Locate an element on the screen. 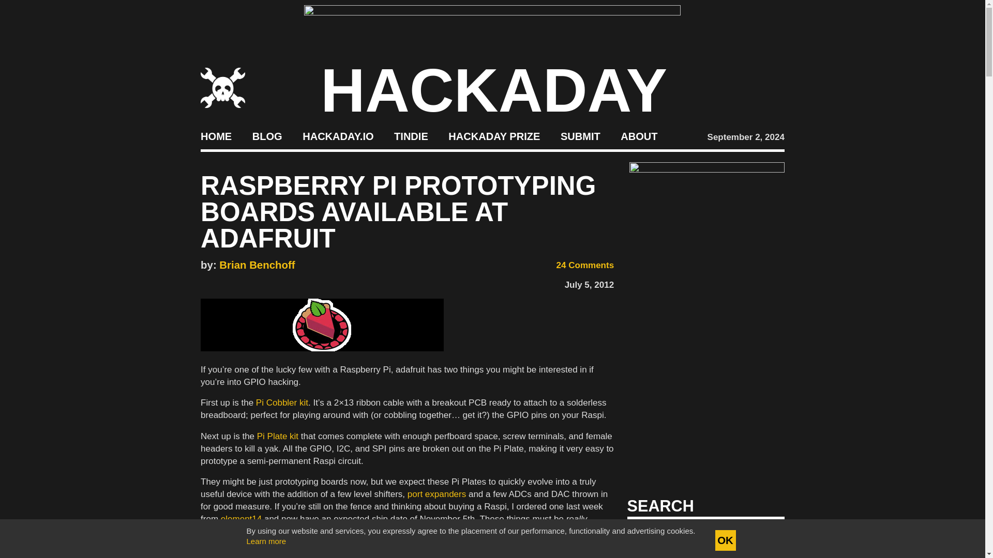 Image resolution: width=993 pixels, height=558 pixels. Share on Hacker News is located at coordinates (237, 282).